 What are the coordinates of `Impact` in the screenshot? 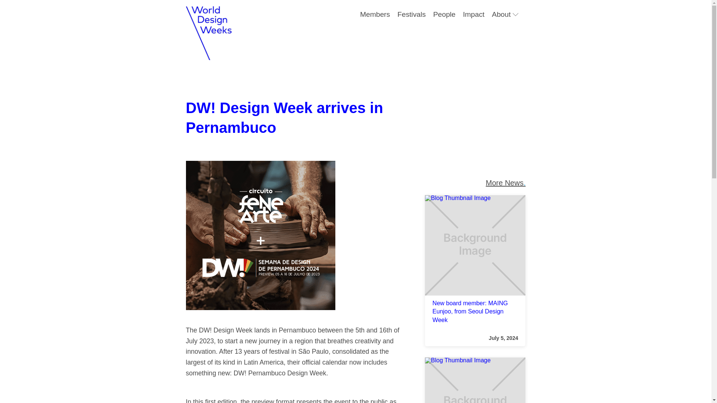 It's located at (470, 15).